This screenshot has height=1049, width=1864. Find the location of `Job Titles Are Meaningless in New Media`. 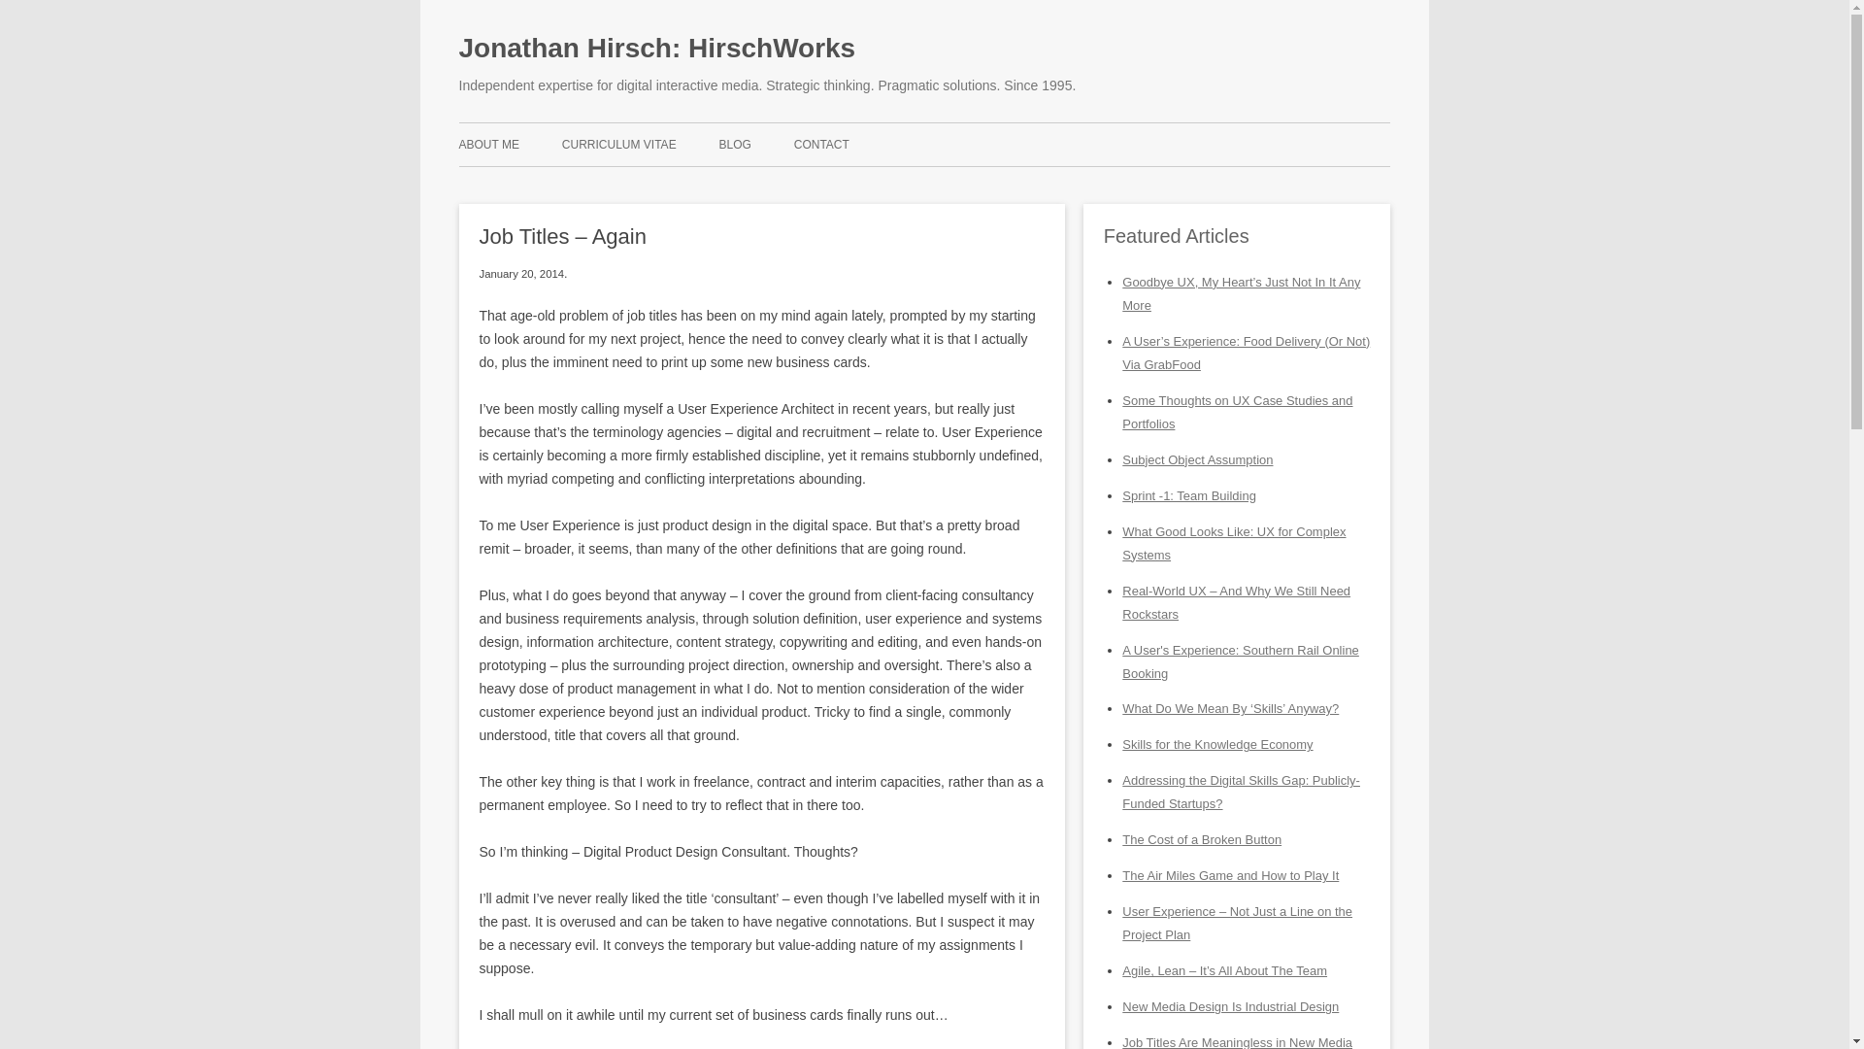

Job Titles Are Meaningless in New Media is located at coordinates (1237, 1041).